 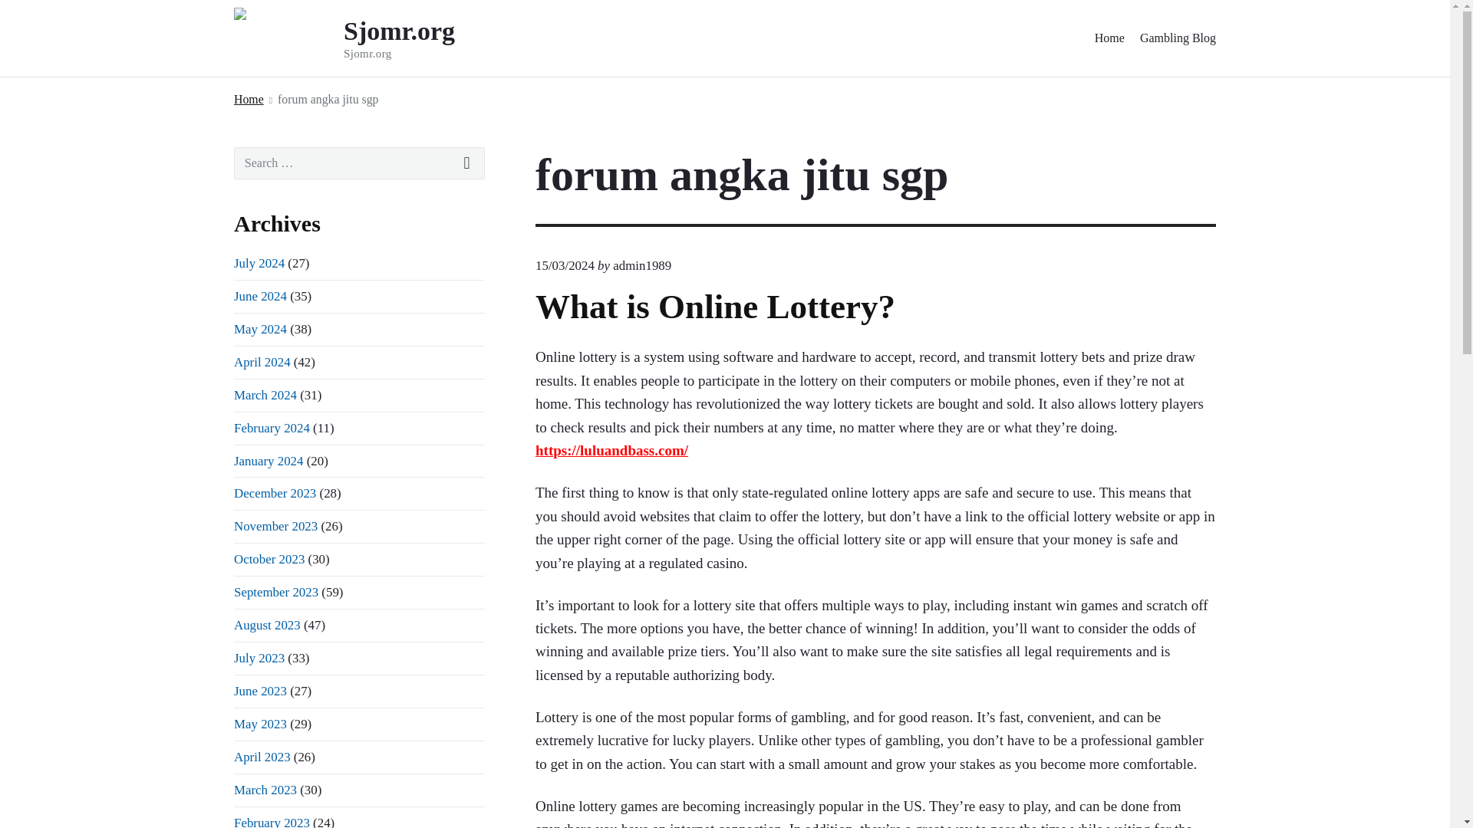 What do you see at coordinates (265, 395) in the screenshot?
I see `March 2024` at bounding box center [265, 395].